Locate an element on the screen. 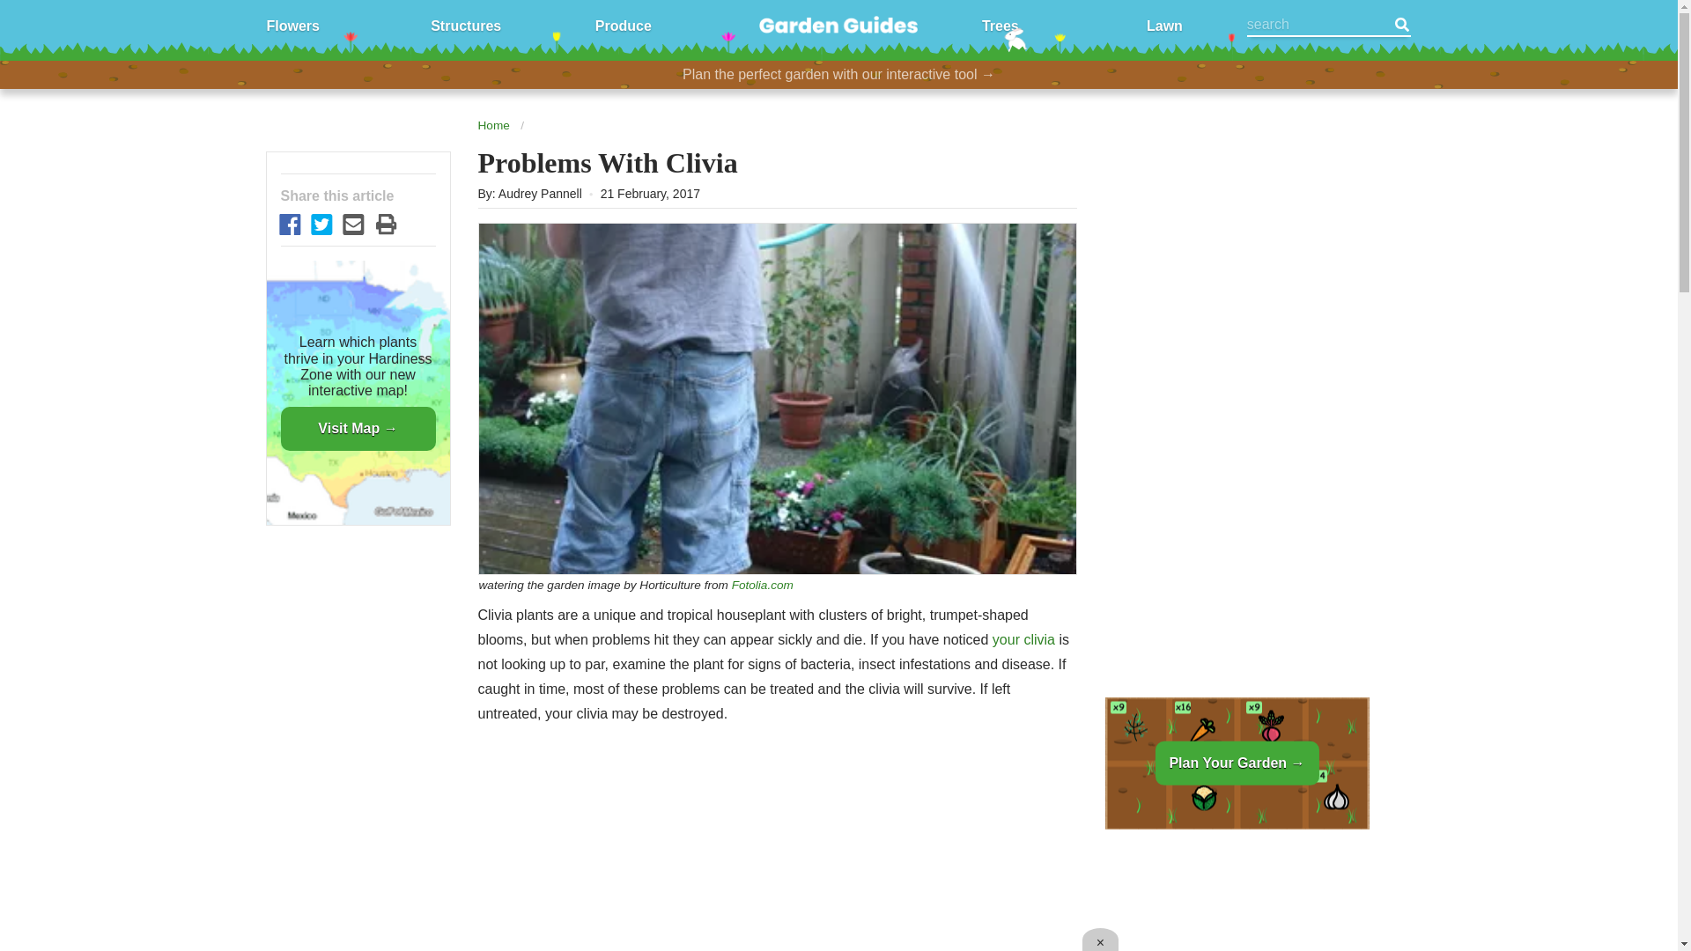 The image size is (1691, 951). Produce is located at coordinates (623, 25).